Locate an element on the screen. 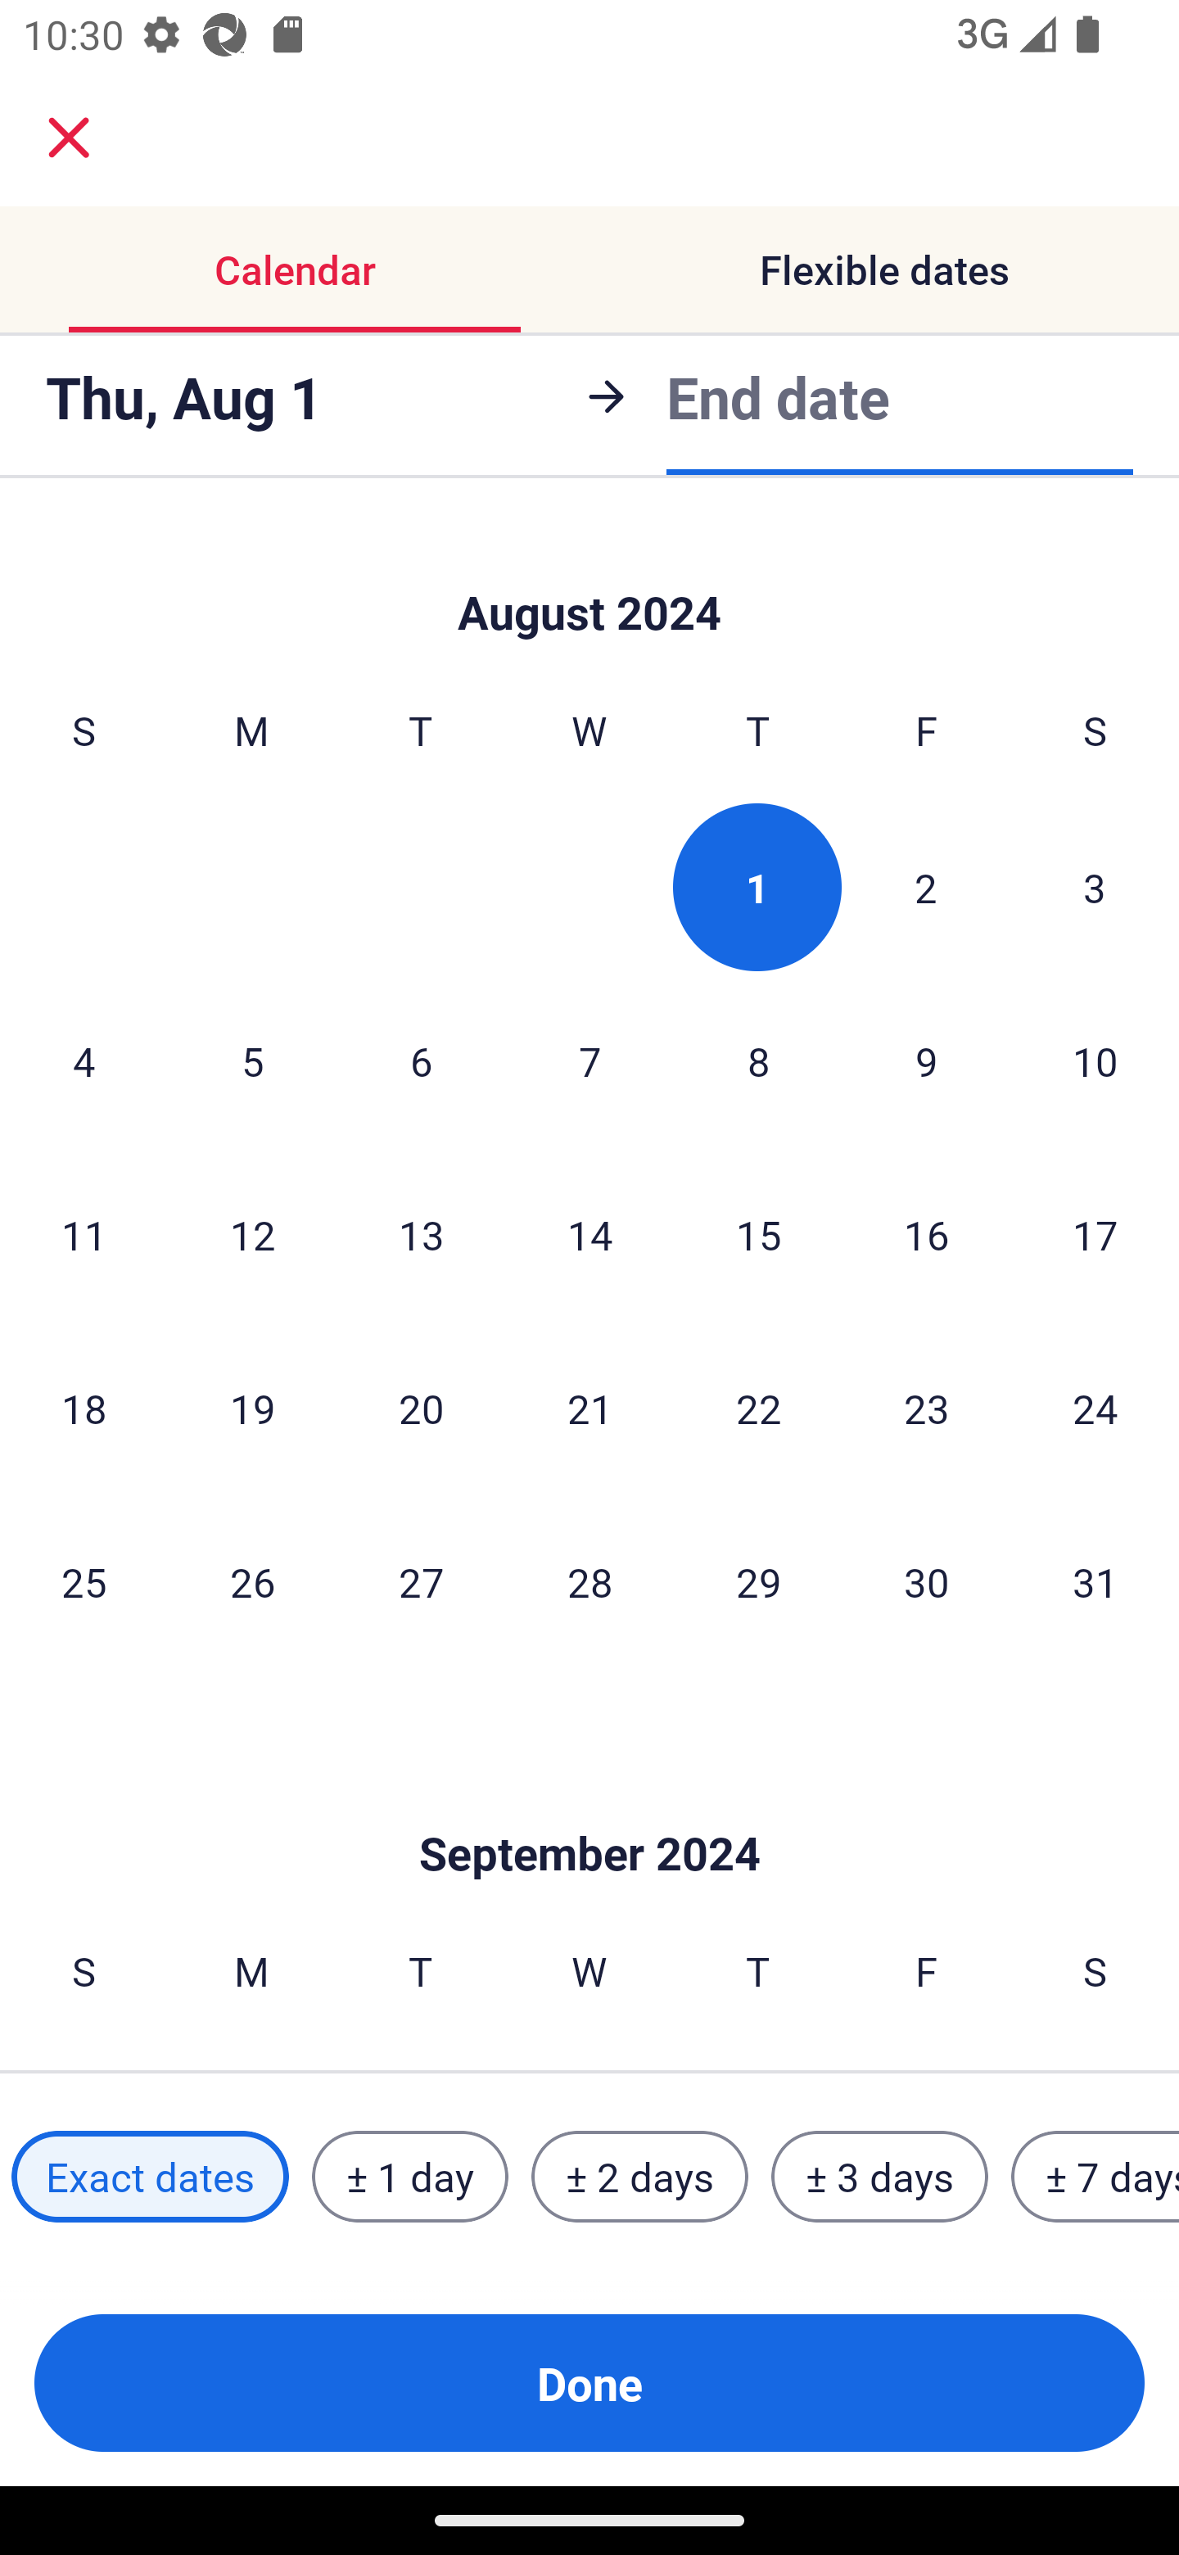 The width and height of the screenshot is (1179, 2555). Exact dates is located at coordinates (150, 2177).